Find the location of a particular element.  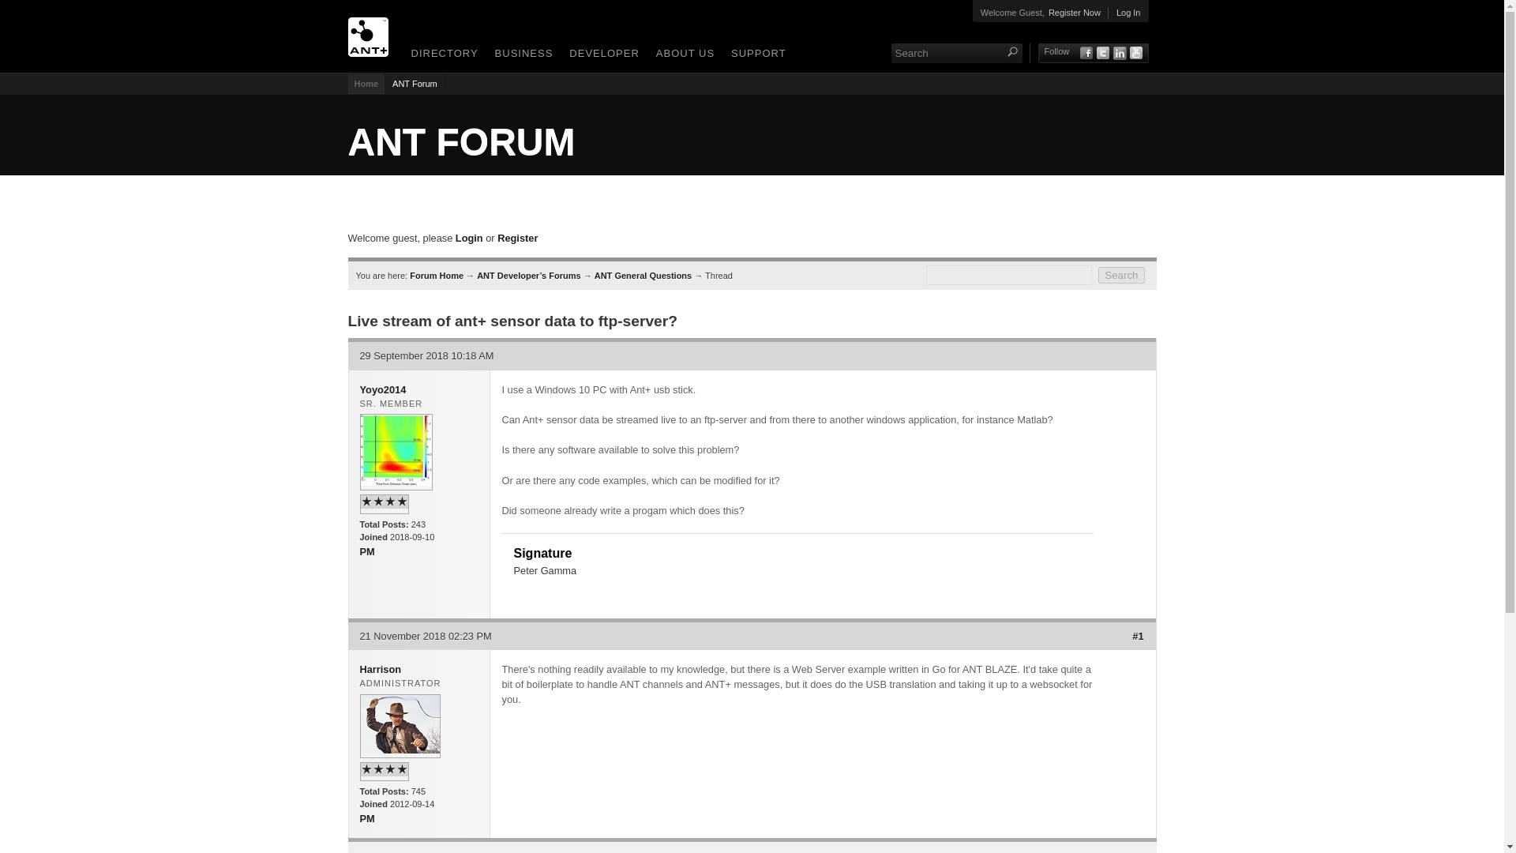

Permalink to this post is located at coordinates (1137, 637).